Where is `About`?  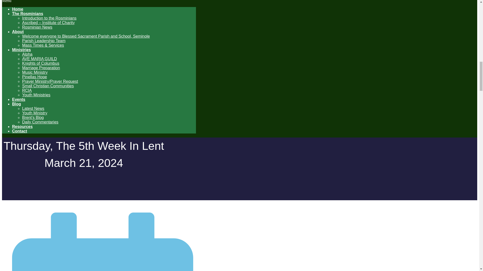 About is located at coordinates (18, 32).